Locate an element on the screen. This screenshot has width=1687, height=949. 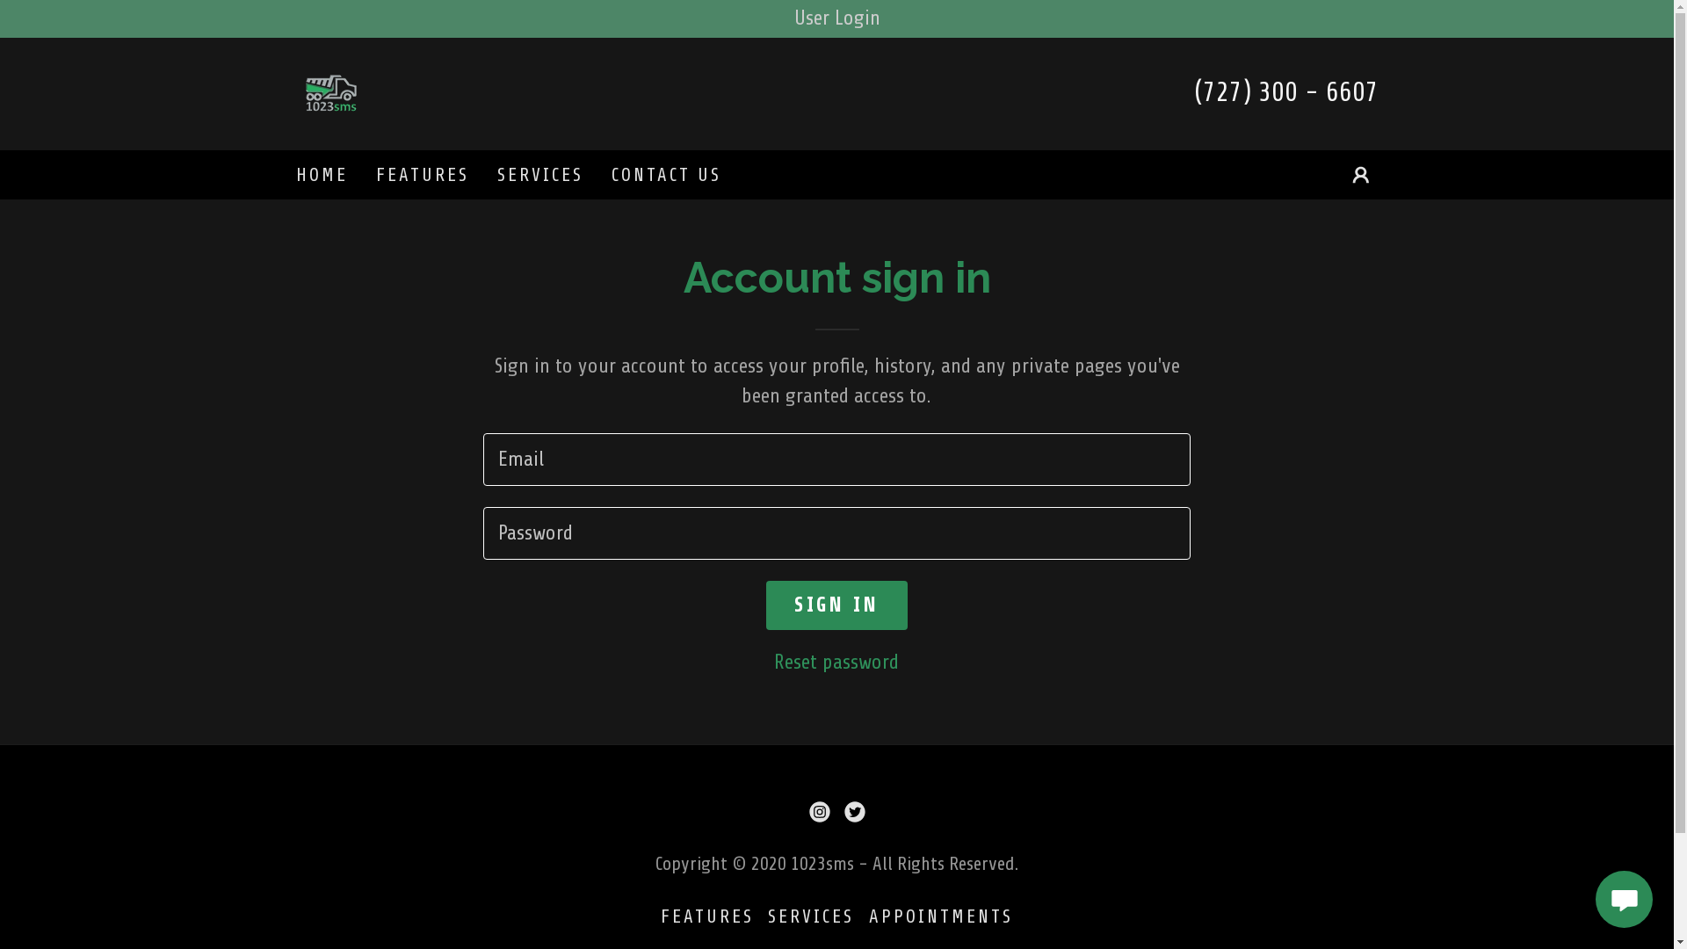
FEATURES is located at coordinates (707, 916).